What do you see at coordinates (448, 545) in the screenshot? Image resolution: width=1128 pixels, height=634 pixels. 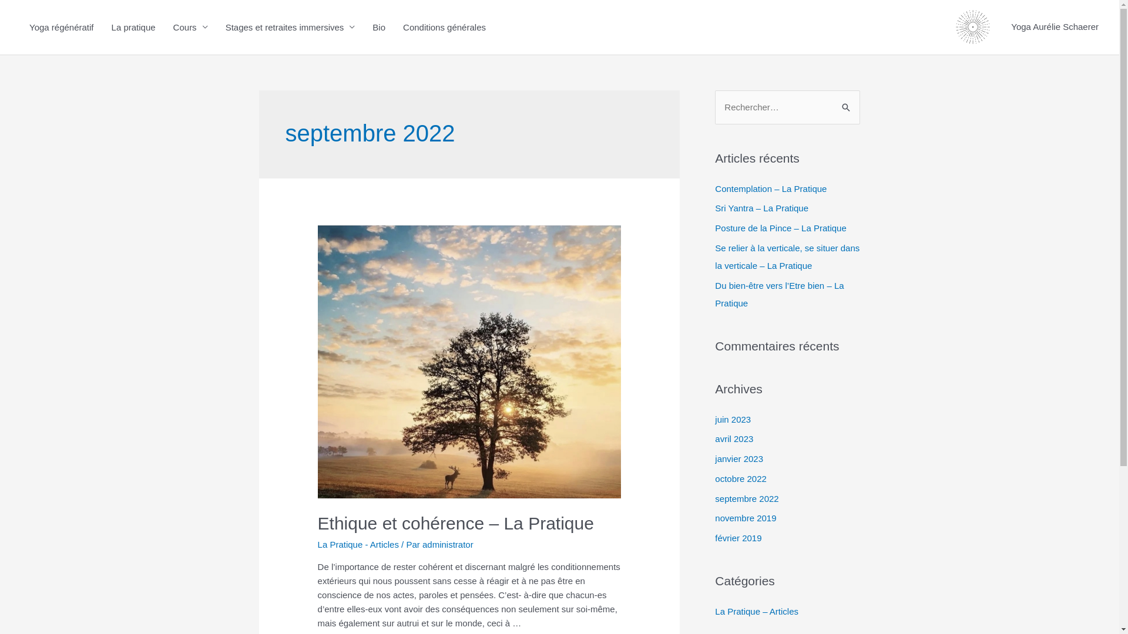 I see `administrator` at bounding box center [448, 545].